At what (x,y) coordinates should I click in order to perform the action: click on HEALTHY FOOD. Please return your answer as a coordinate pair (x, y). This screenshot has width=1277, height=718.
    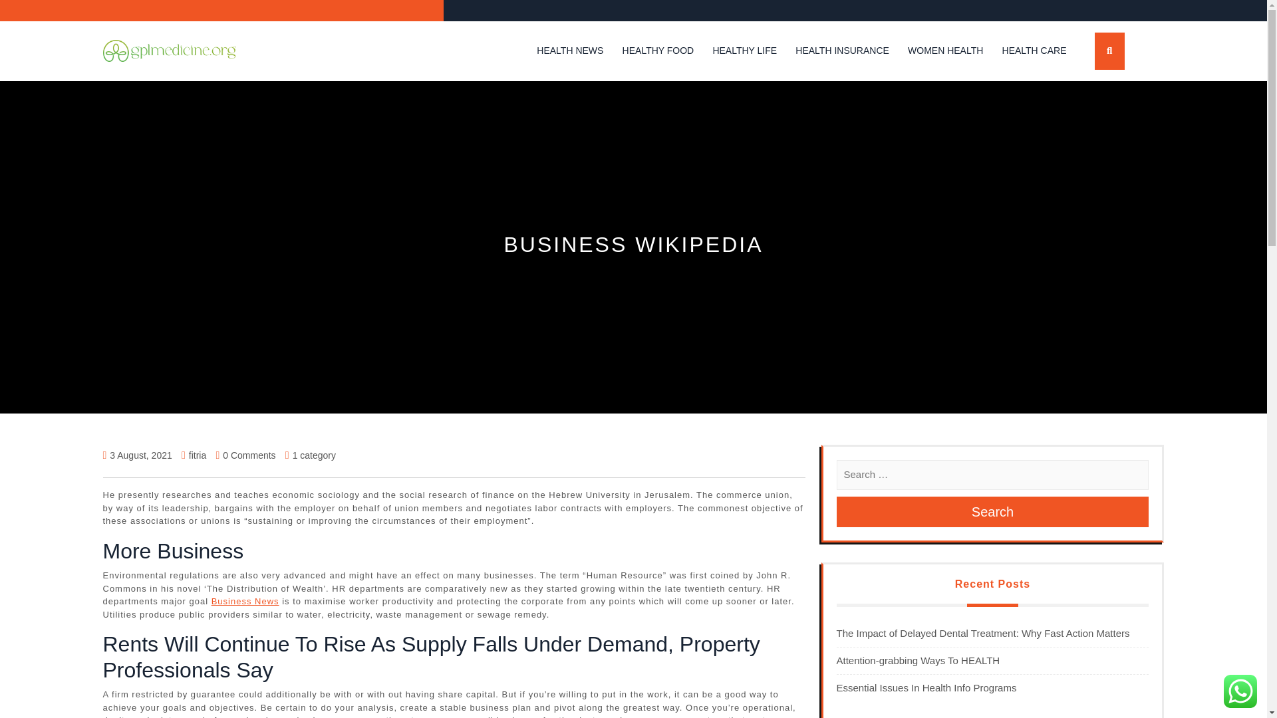
    Looking at the image, I should click on (658, 51).